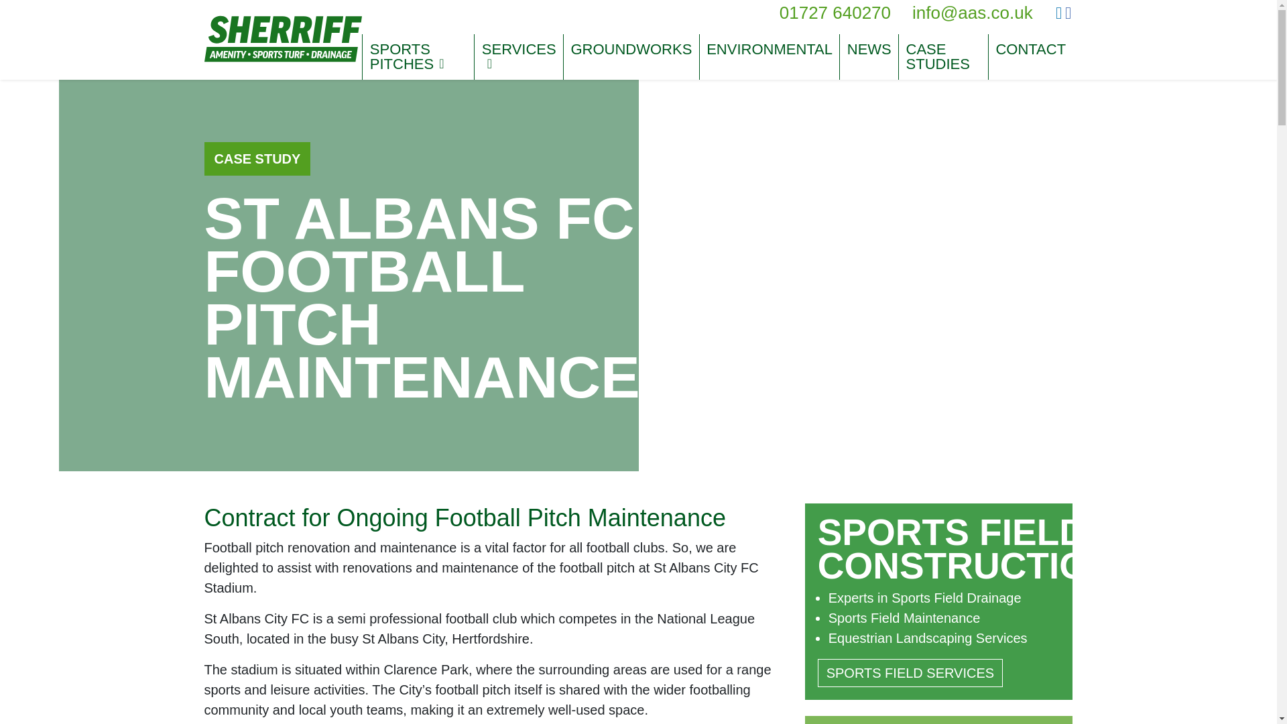 This screenshot has height=724, width=1287. What do you see at coordinates (418, 56) in the screenshot?
I see `SPORTS PITCHES` at bounding box center [418, 56].